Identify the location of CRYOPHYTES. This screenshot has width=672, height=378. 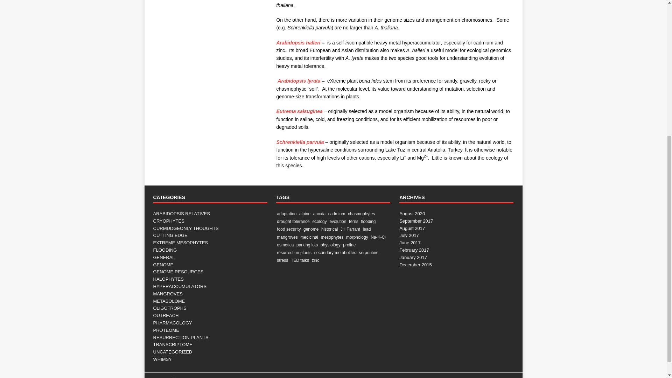
(210, 221).